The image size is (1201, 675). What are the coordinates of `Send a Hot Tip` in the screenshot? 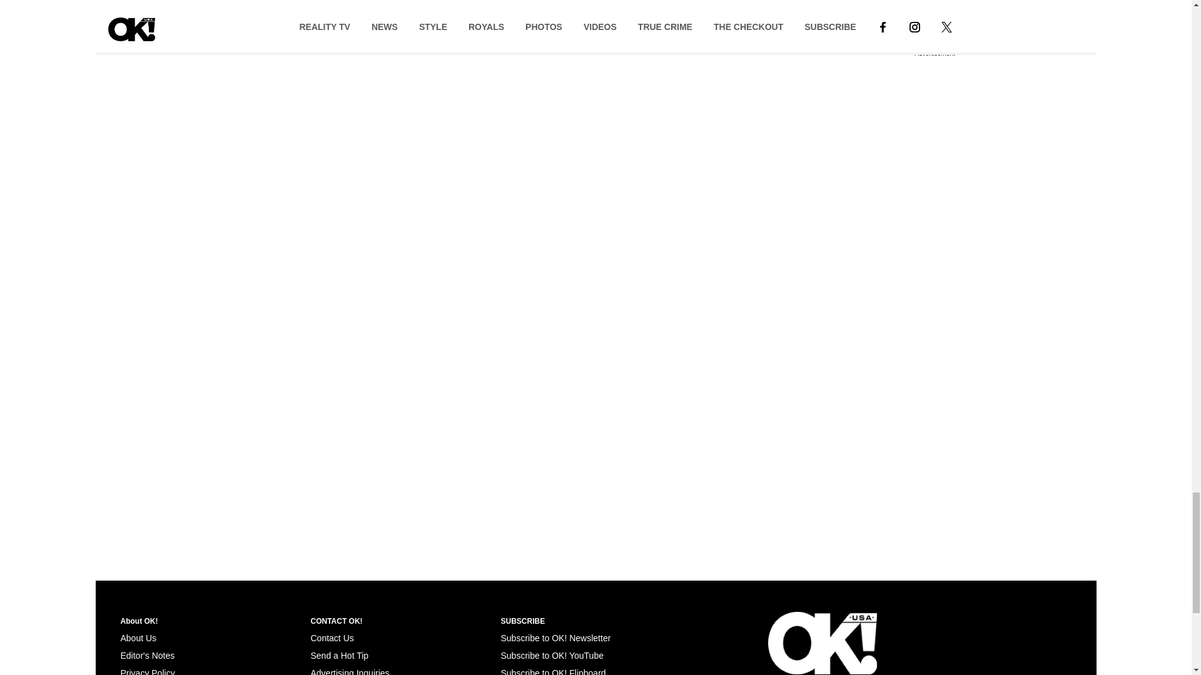 It's located at (339, 656).